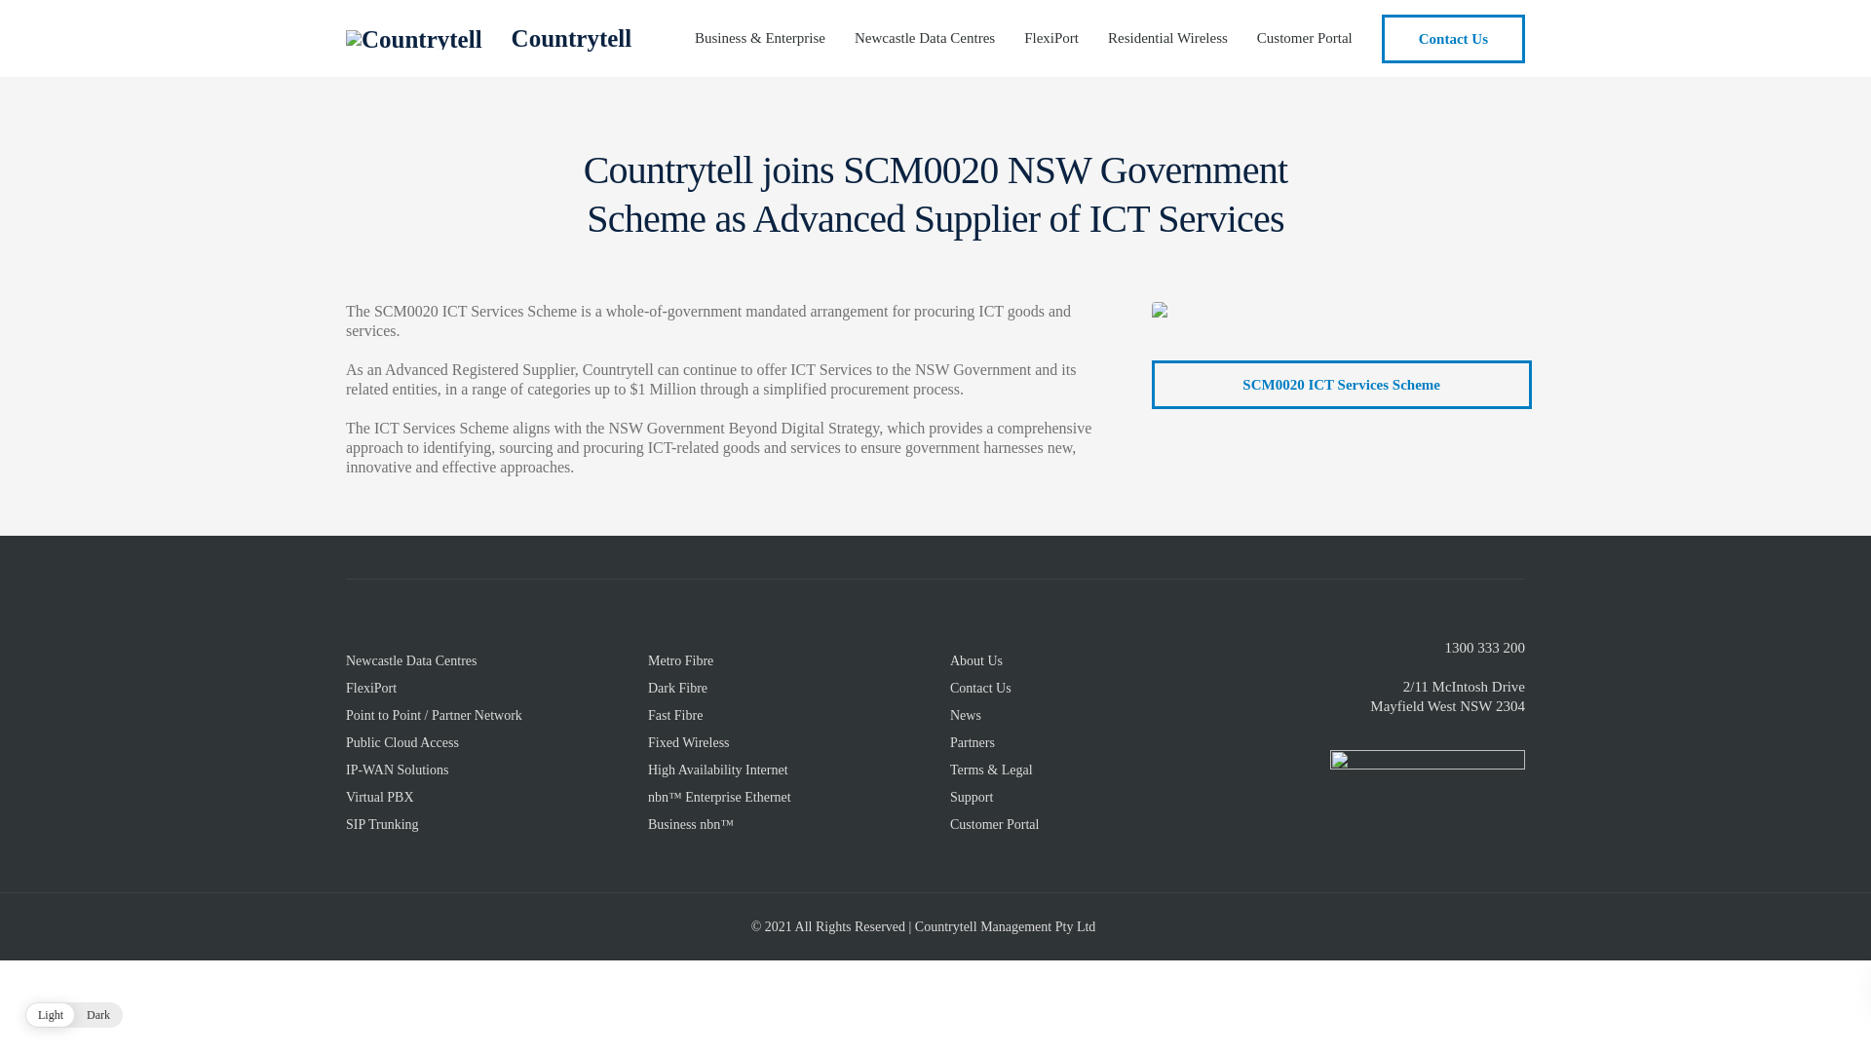  What do you see at coordinates (925, 39) in the screenshot?
I see `Newcastle Data Centres` at bounding box center [925, 39].